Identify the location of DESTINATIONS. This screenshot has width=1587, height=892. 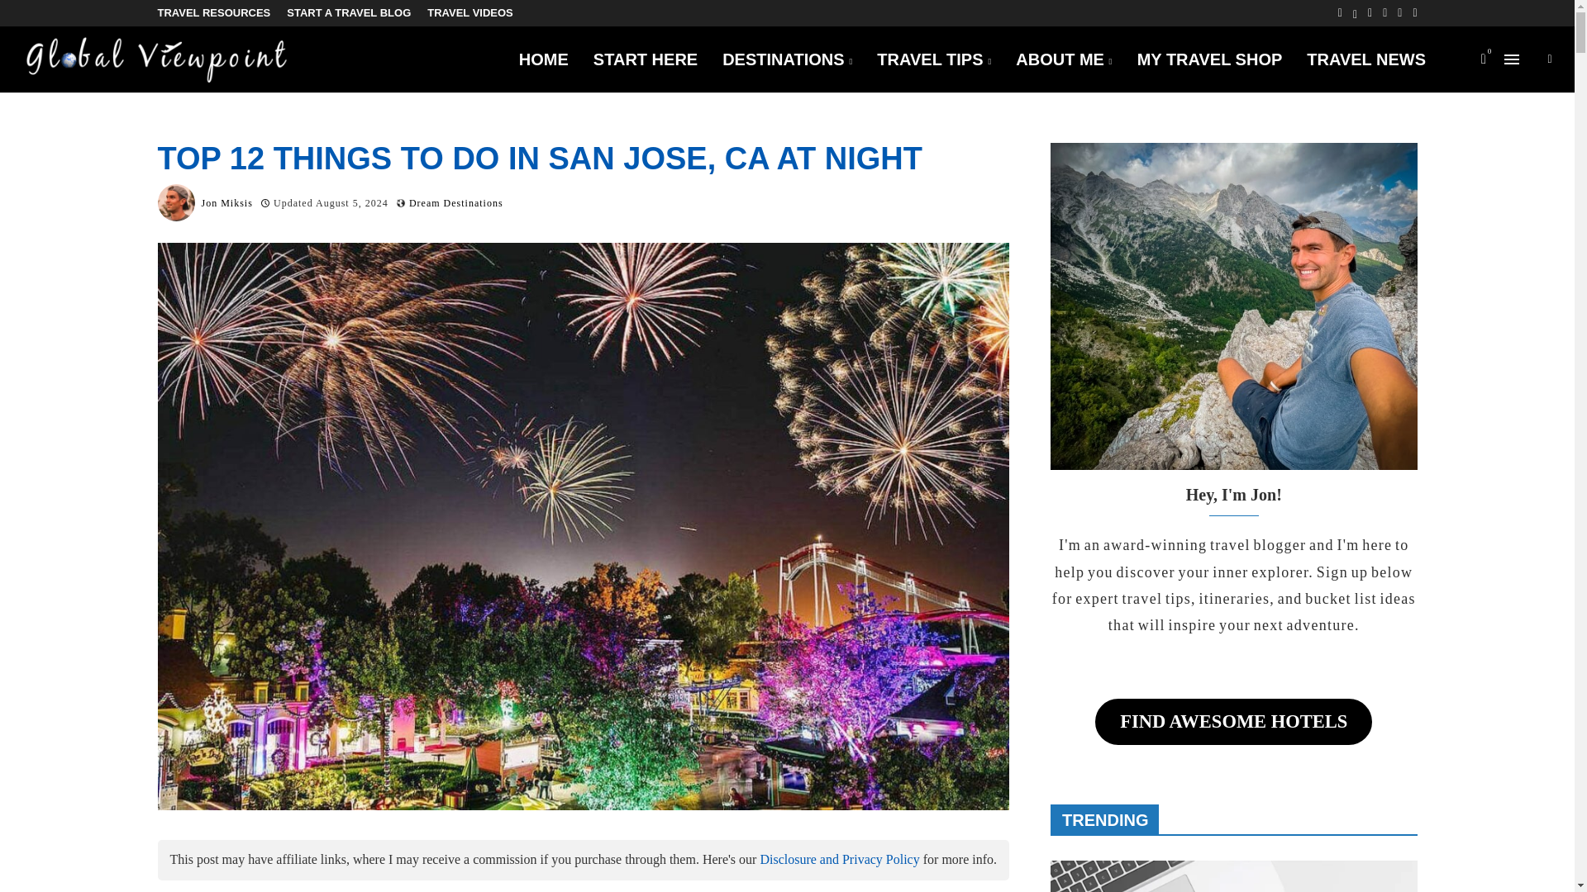
(787, 59).